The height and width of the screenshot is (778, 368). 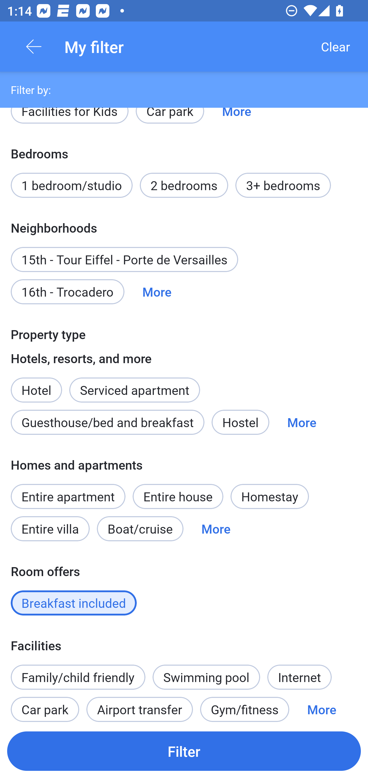 What do you see at coordinates (45, 706) in the screenshot?
I see `Car park` at bounding box center [45, 706].